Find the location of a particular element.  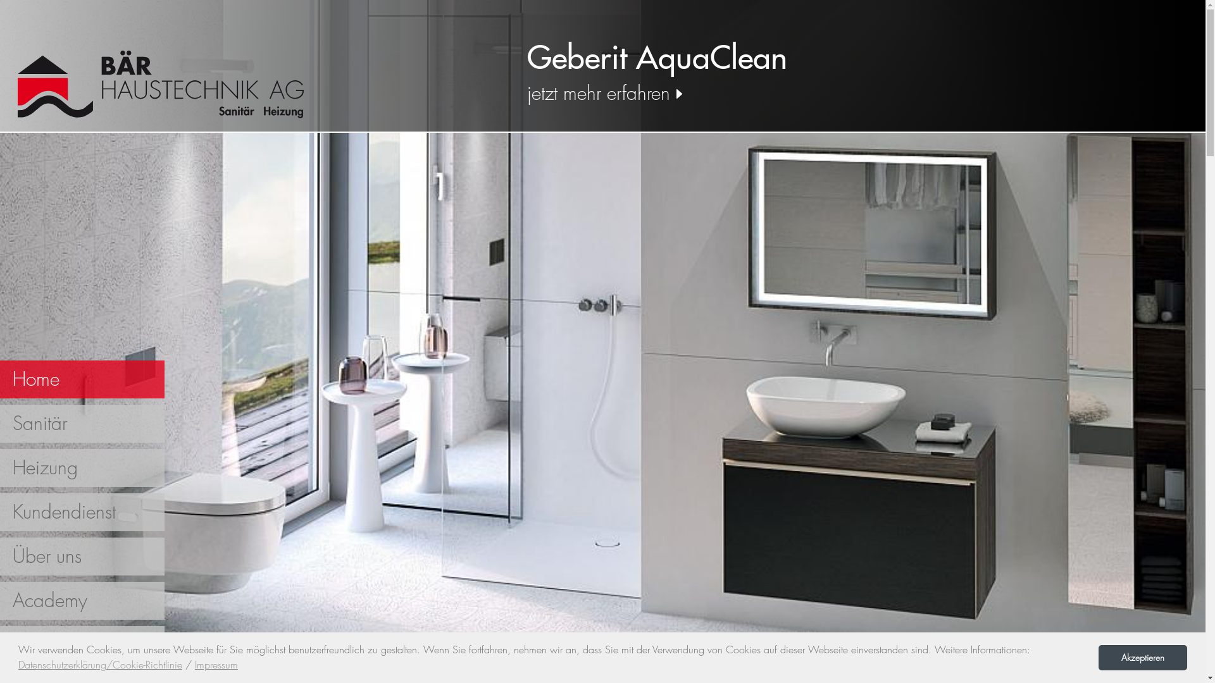

Kundendienst is located at coordinates (82, 512).